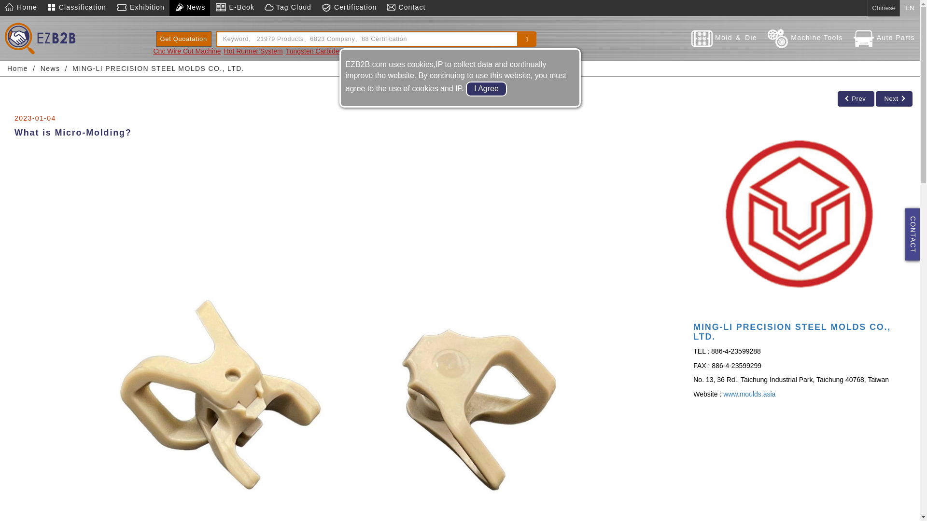 This screenshot has width=927, height=521. What do you see at coordinates (487, 89) in the screenshot?
I see `I Agree` at bounding box center [487, 89].